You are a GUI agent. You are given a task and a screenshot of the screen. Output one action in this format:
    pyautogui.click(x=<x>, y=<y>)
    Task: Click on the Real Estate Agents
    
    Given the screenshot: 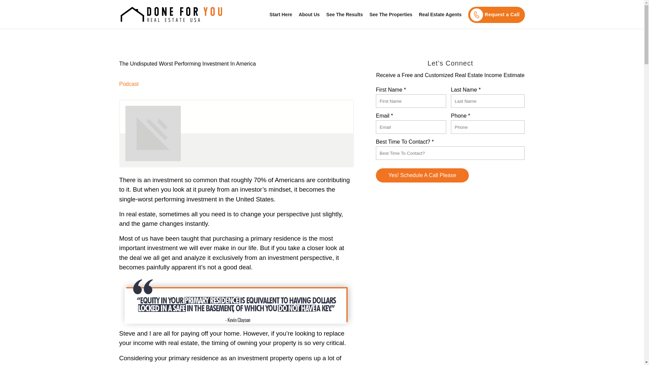 What is the action you would take?
    pyautogui.click(x=440, y=20)
    